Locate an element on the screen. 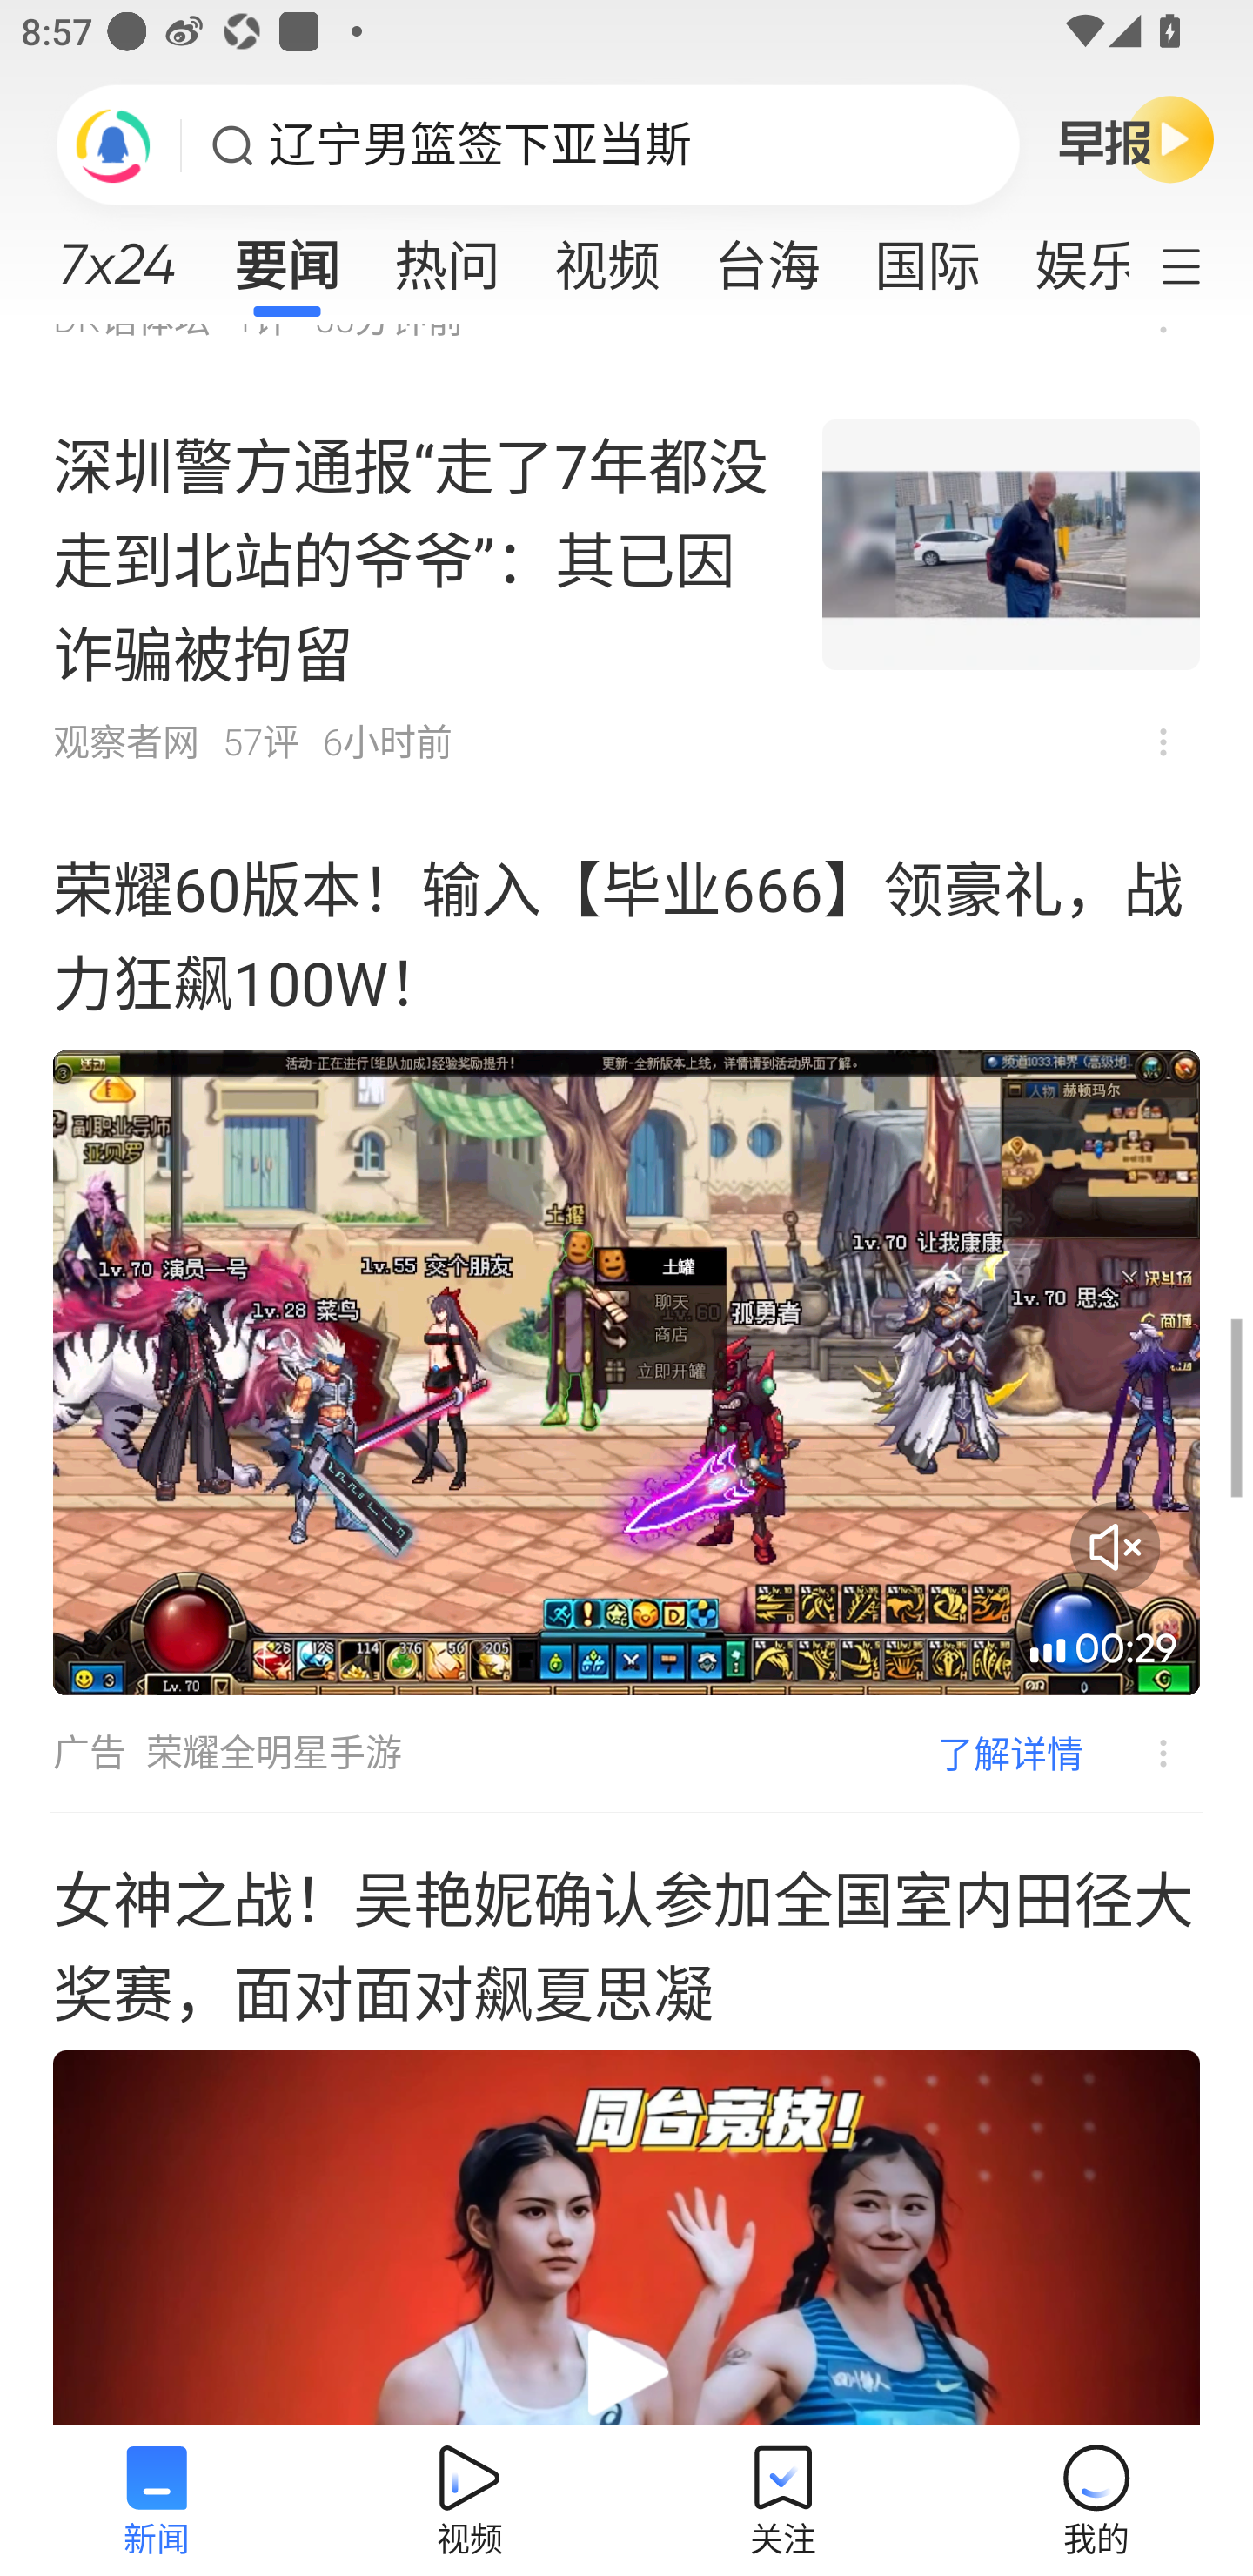 Image resolution: width=1253 pixels, height=2576 pixels. 辽宁男篮签下亚当斯 is located at coordinates (480, 145).